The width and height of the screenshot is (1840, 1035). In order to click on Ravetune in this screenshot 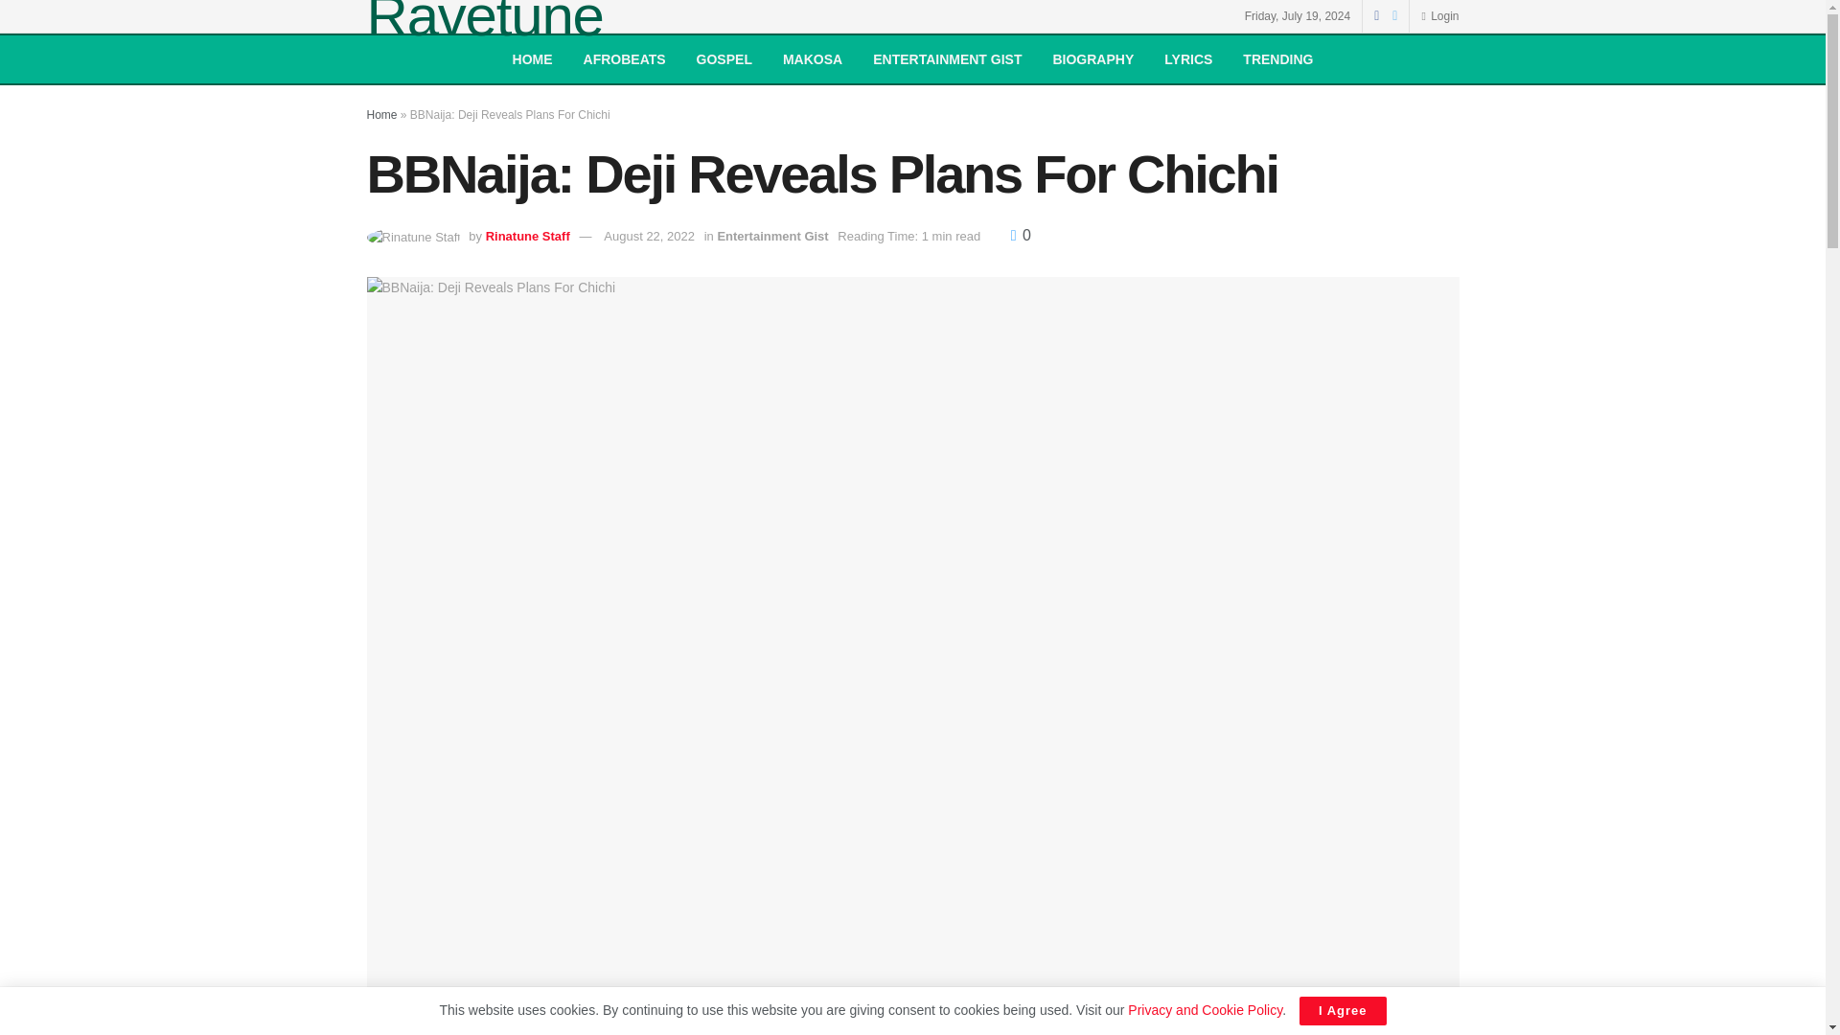, I will do `click(485, 23)`.